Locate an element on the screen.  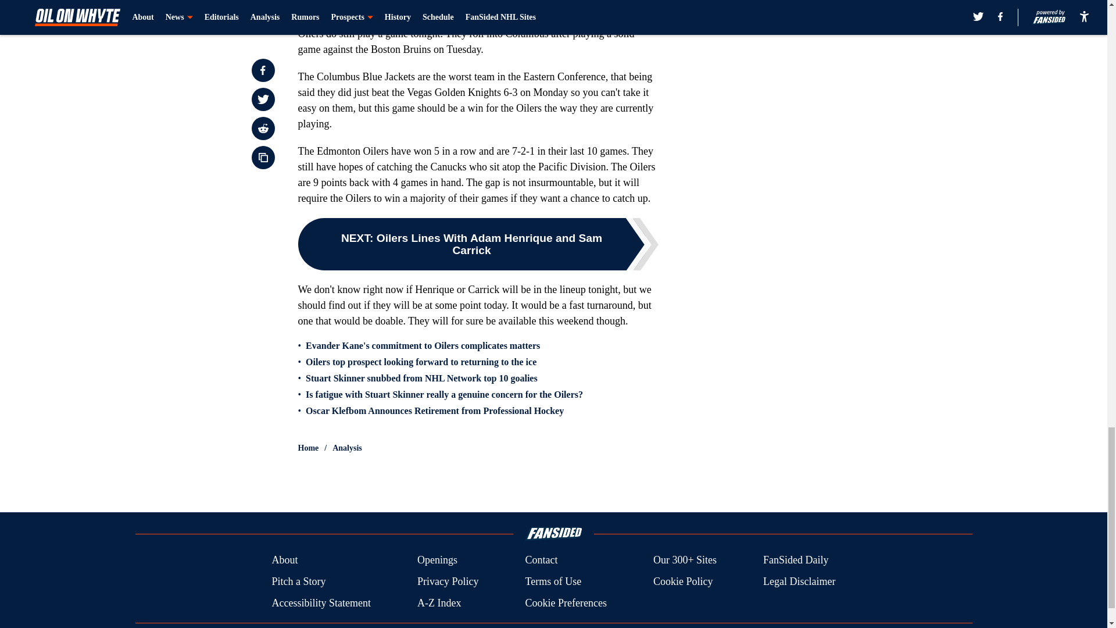
Stuart Skinner snubbed from NHL Network top 10 goalies is located at coordinates (422, 378).